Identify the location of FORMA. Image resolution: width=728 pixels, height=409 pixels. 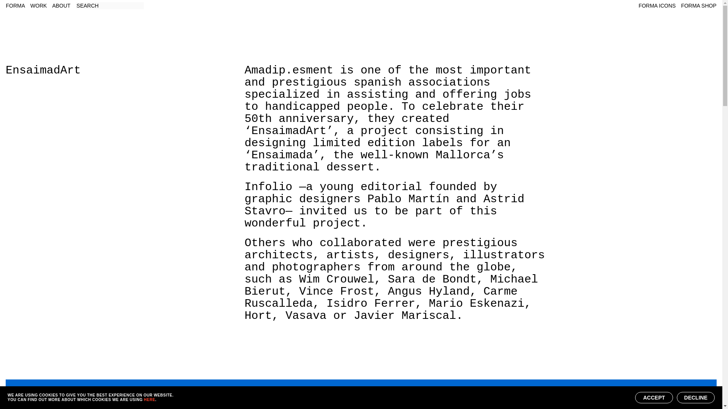
(16, 5).